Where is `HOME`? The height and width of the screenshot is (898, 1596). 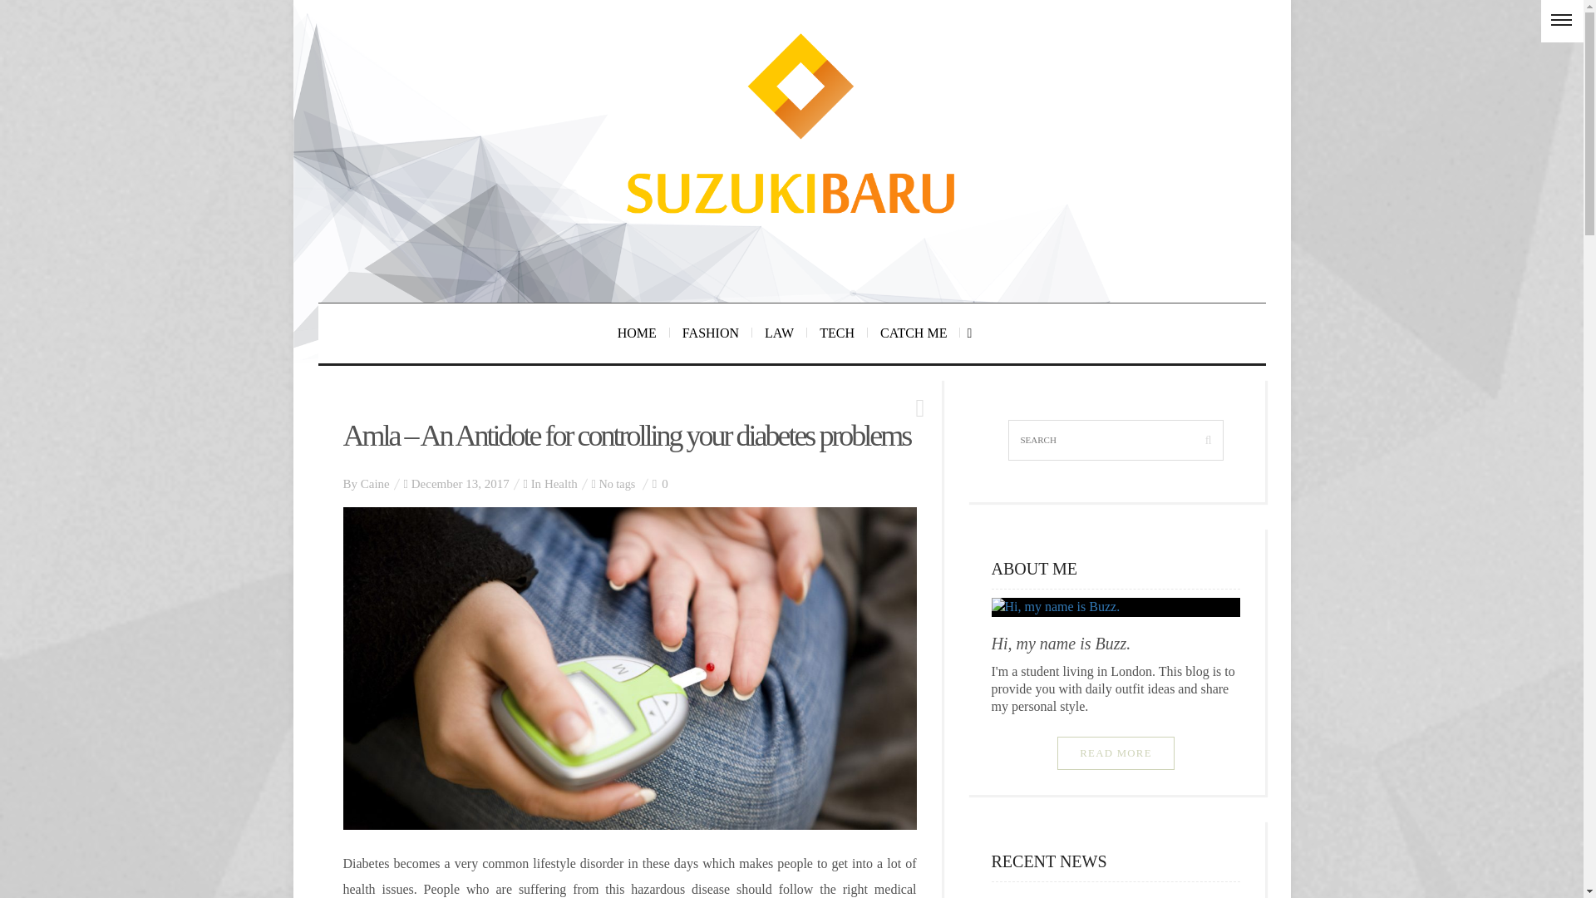
HOME is located at coordinates (637, 333).